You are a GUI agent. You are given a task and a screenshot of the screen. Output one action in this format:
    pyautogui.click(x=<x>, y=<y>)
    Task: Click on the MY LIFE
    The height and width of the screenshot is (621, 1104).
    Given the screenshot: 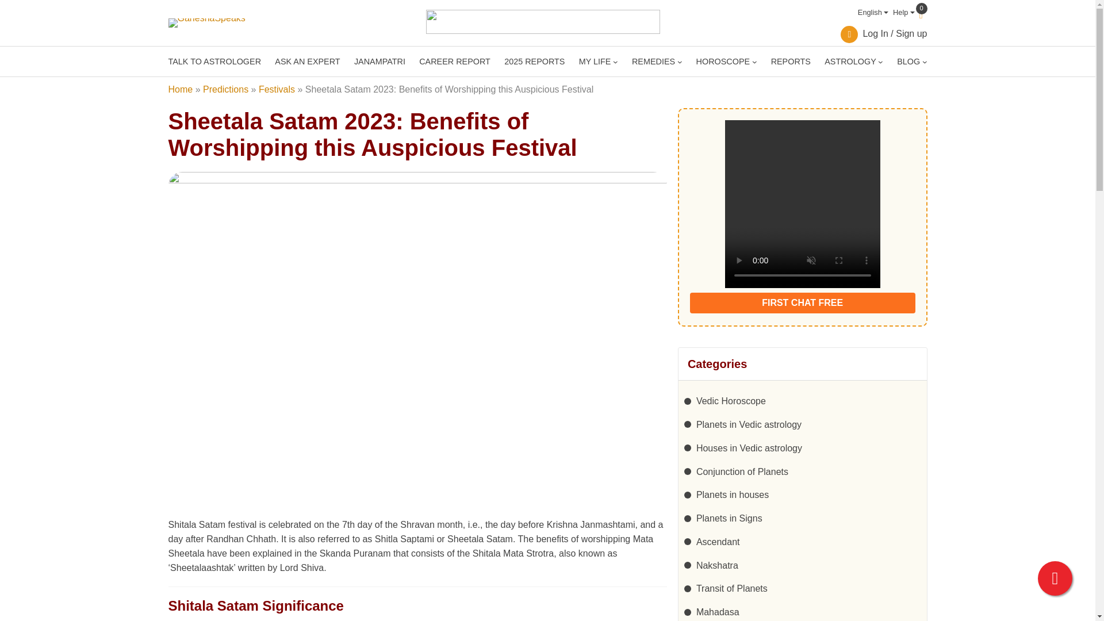 What is the action you would take?
    pyautogui.click(x=595, y=61)
    